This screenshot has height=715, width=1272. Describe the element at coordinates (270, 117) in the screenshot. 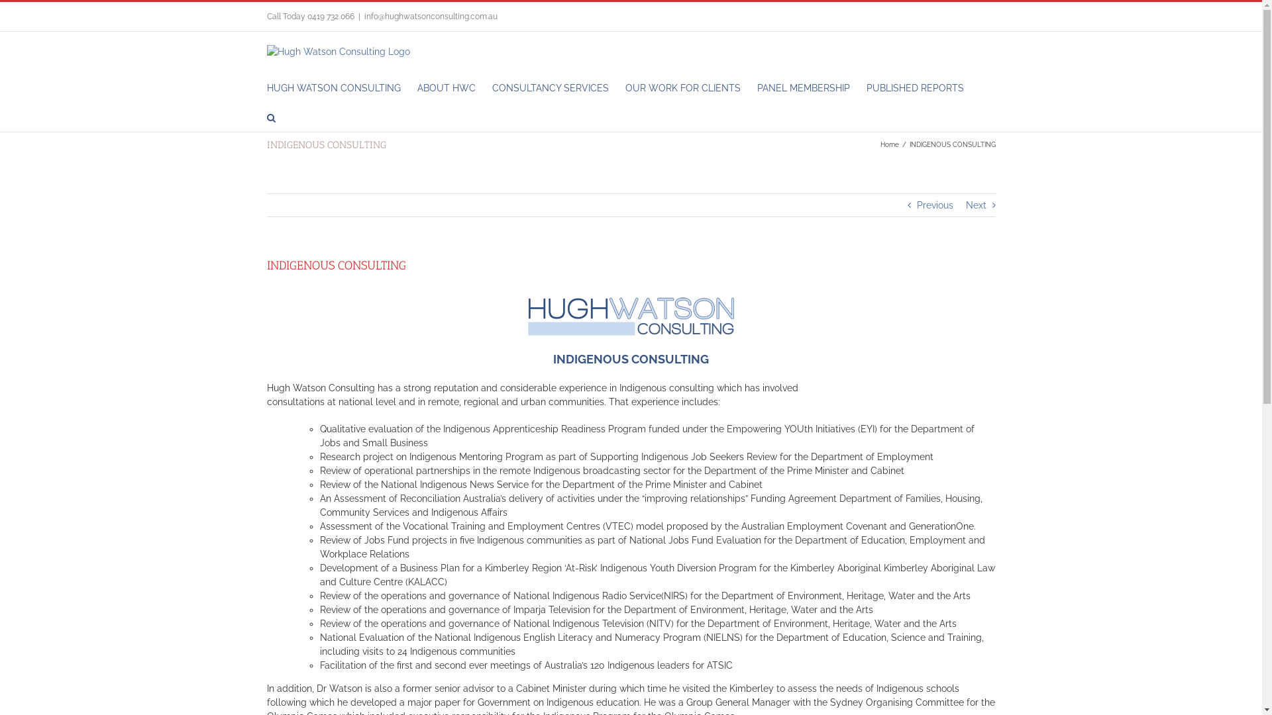

I see `Search` at that location.